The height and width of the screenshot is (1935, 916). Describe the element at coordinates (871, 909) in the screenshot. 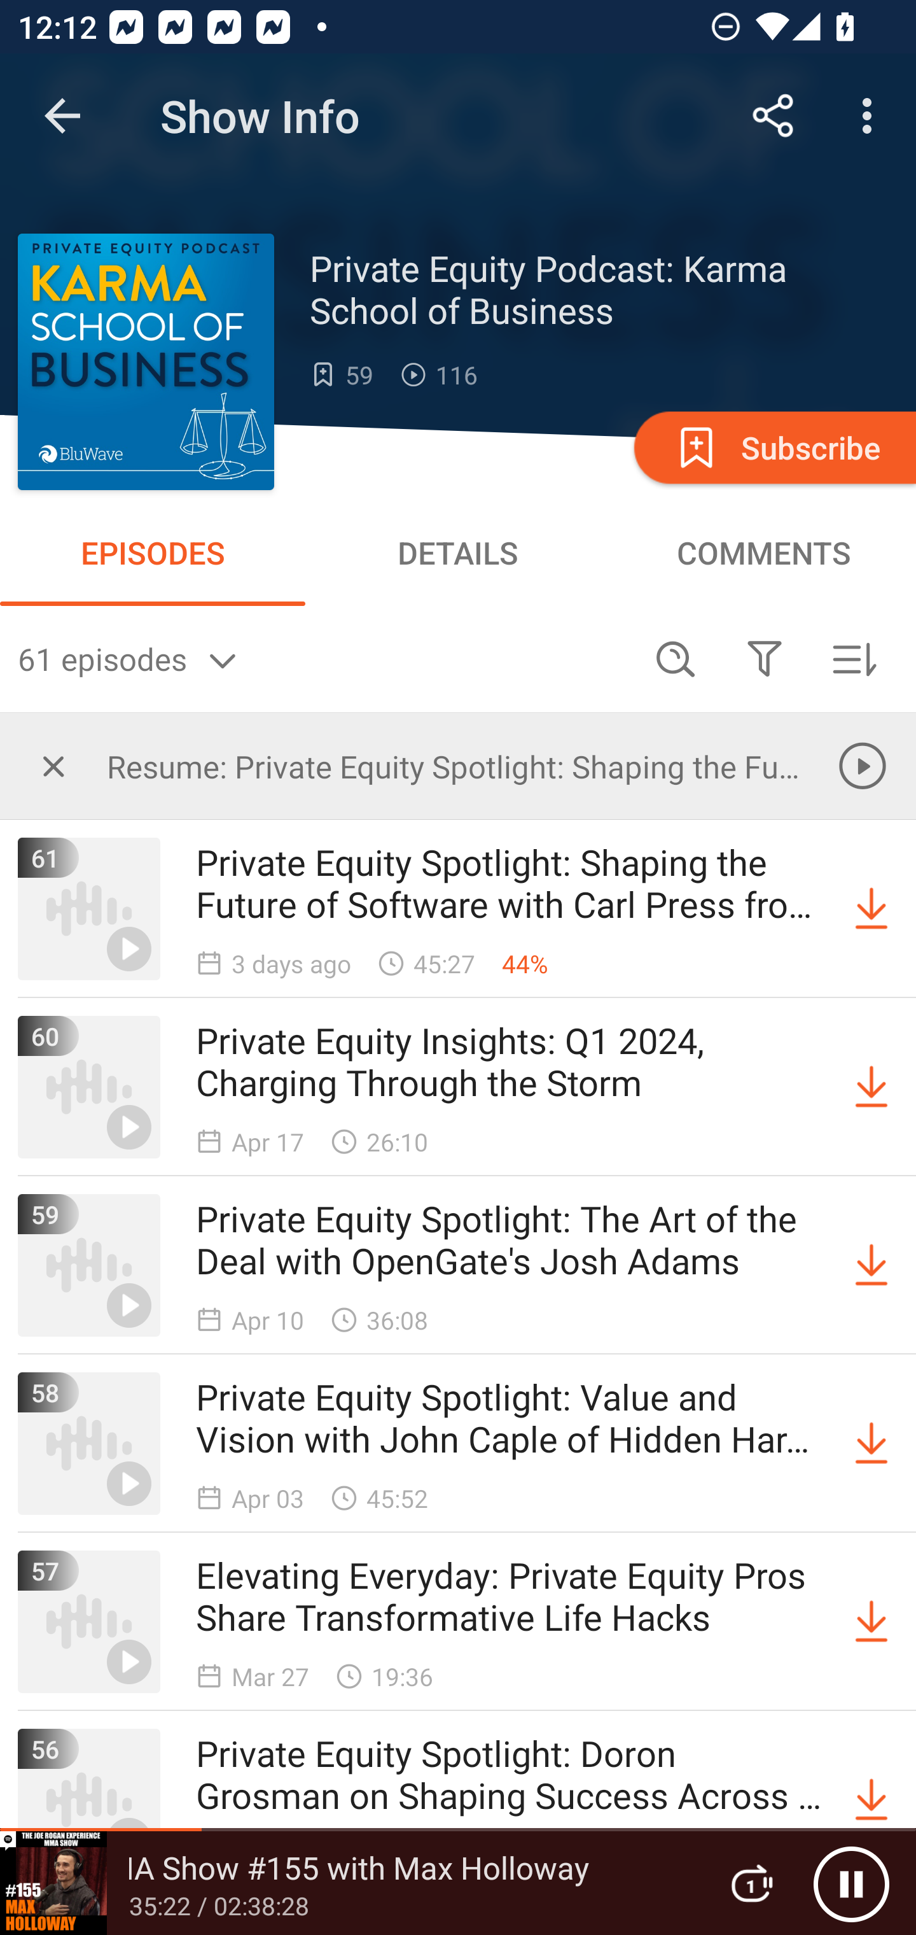

I see `Download` at that location.